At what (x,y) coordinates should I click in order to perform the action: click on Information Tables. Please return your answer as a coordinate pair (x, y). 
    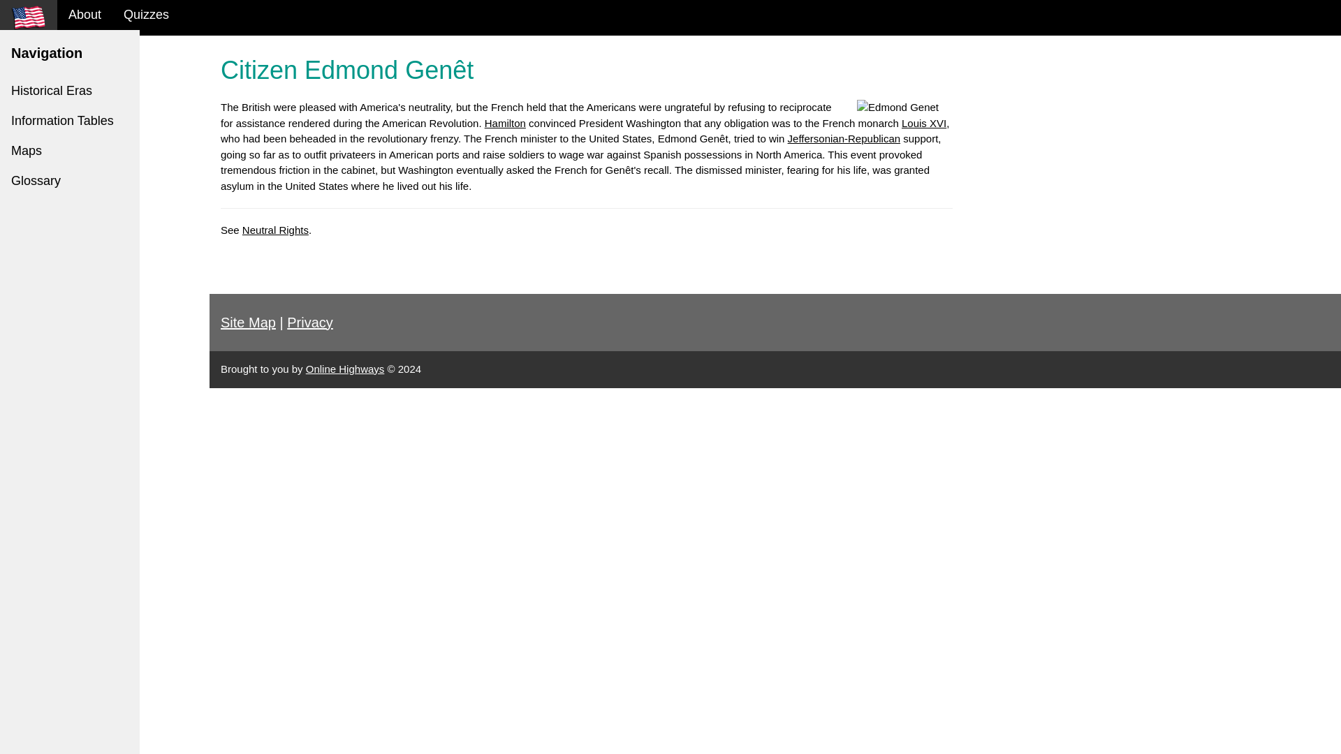
    Looking at the image, I should click on (70, 121).